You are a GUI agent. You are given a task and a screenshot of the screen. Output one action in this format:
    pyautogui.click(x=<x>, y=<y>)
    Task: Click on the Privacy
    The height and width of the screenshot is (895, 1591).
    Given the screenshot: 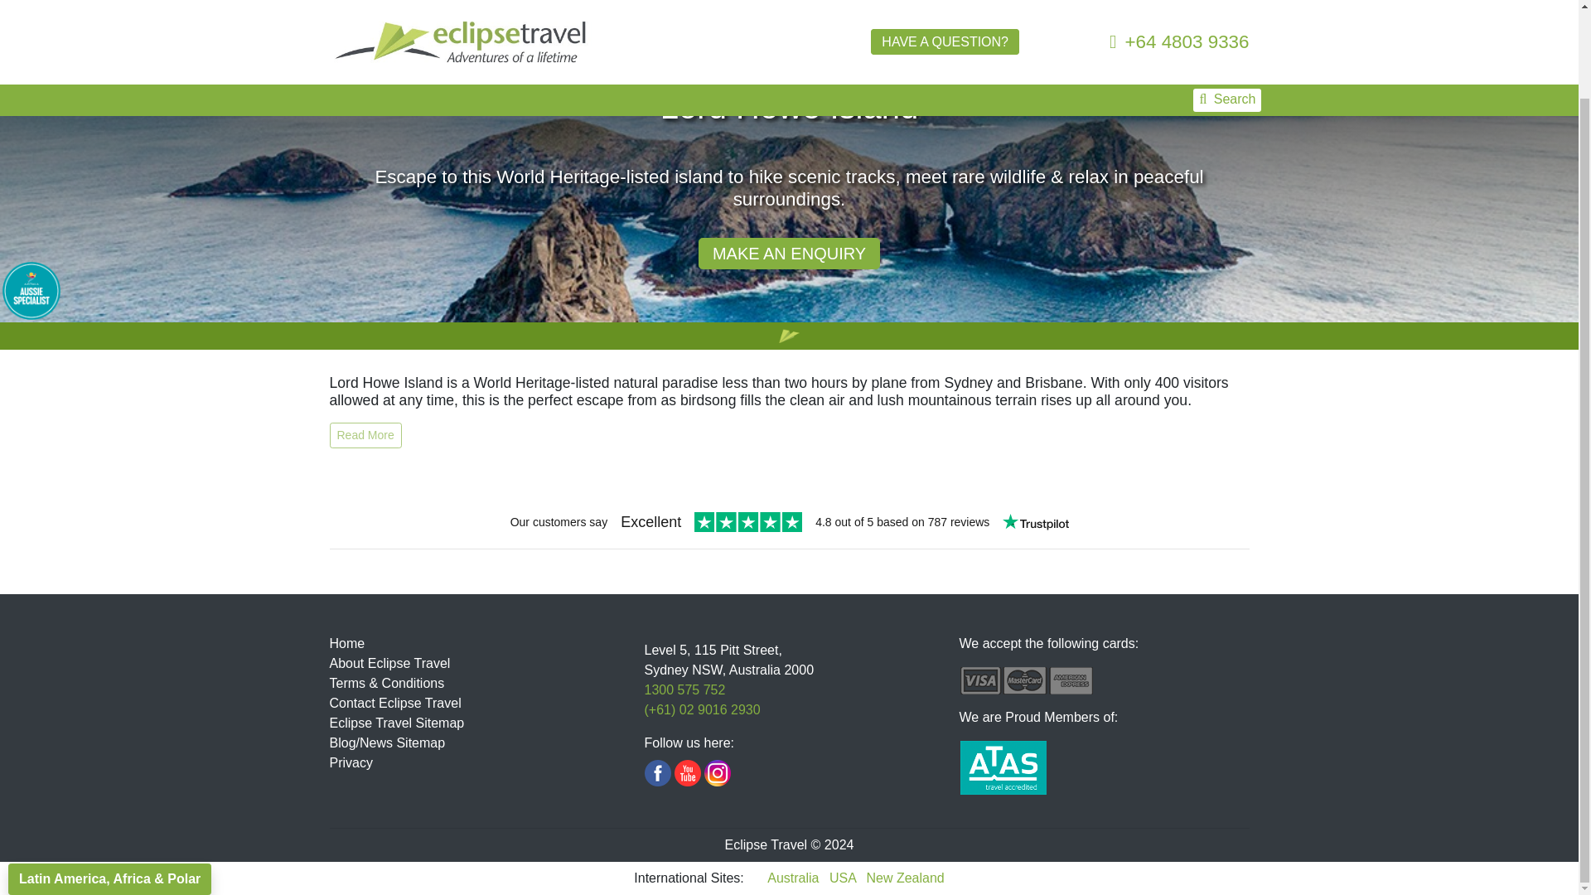 What is the action you would take?
    pyautogui.click(x=351, y=762)
    